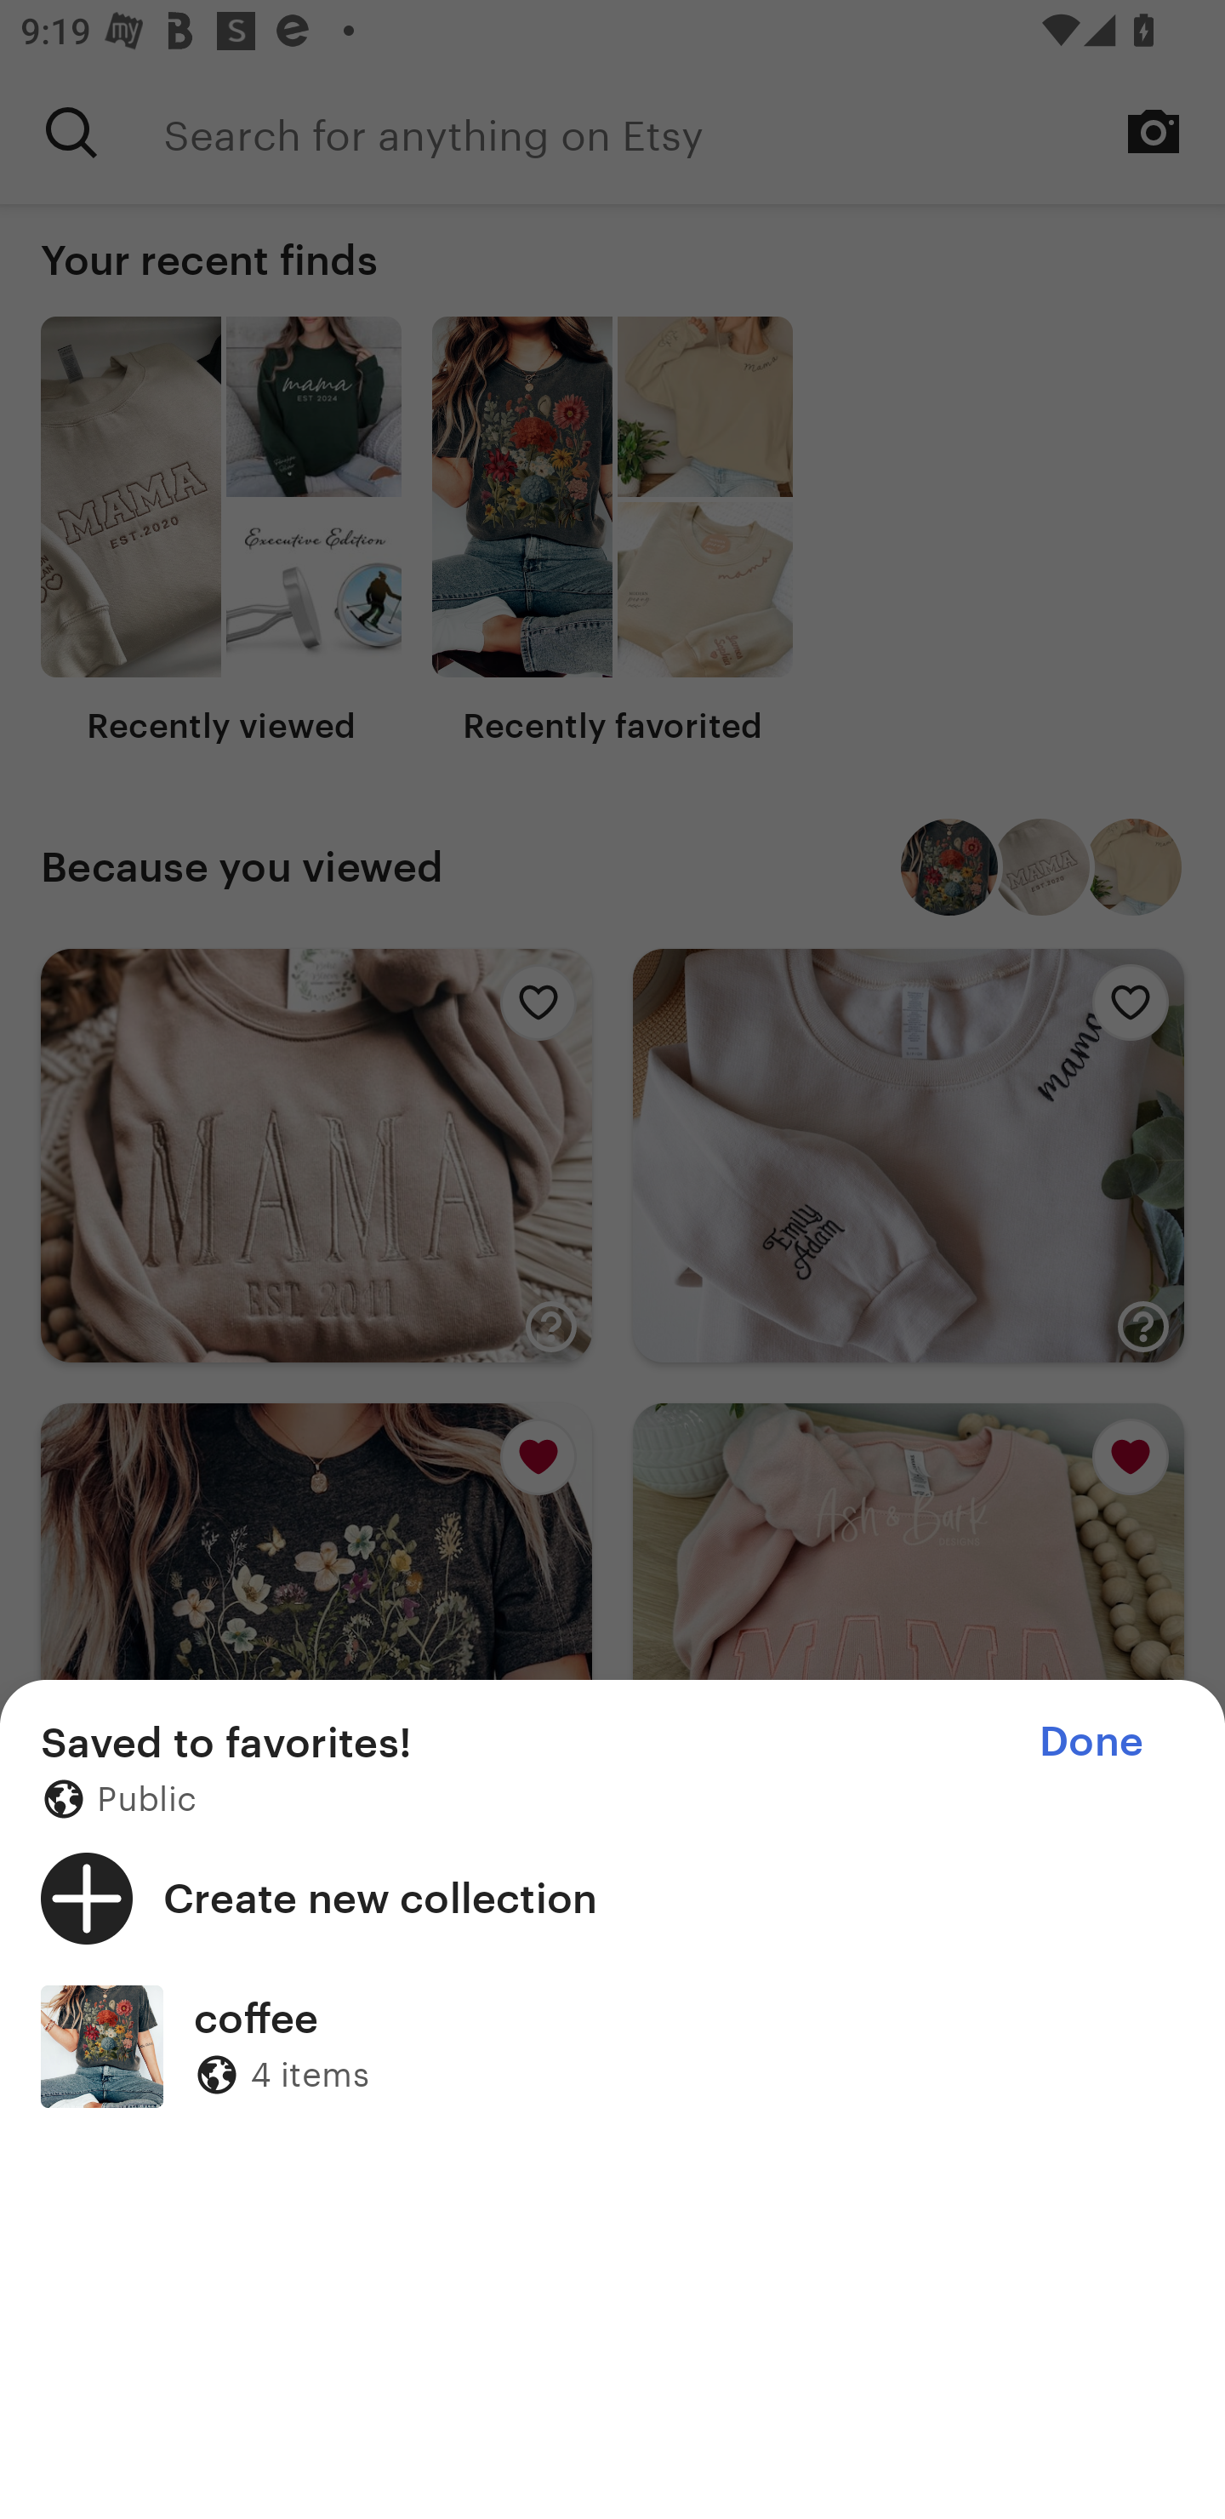 The height and width of the screenshot is (2519, 1225). What do you see at coordinates (1091, 1741) in the screenshot?
I see `Done` at bounding box center [1091, 1741].